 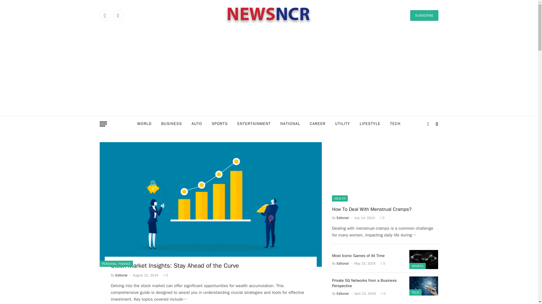 What do you see at coordinates (290, 124) in the screenshot?
I see `NATIONAL` at bounding box center [290, 124].